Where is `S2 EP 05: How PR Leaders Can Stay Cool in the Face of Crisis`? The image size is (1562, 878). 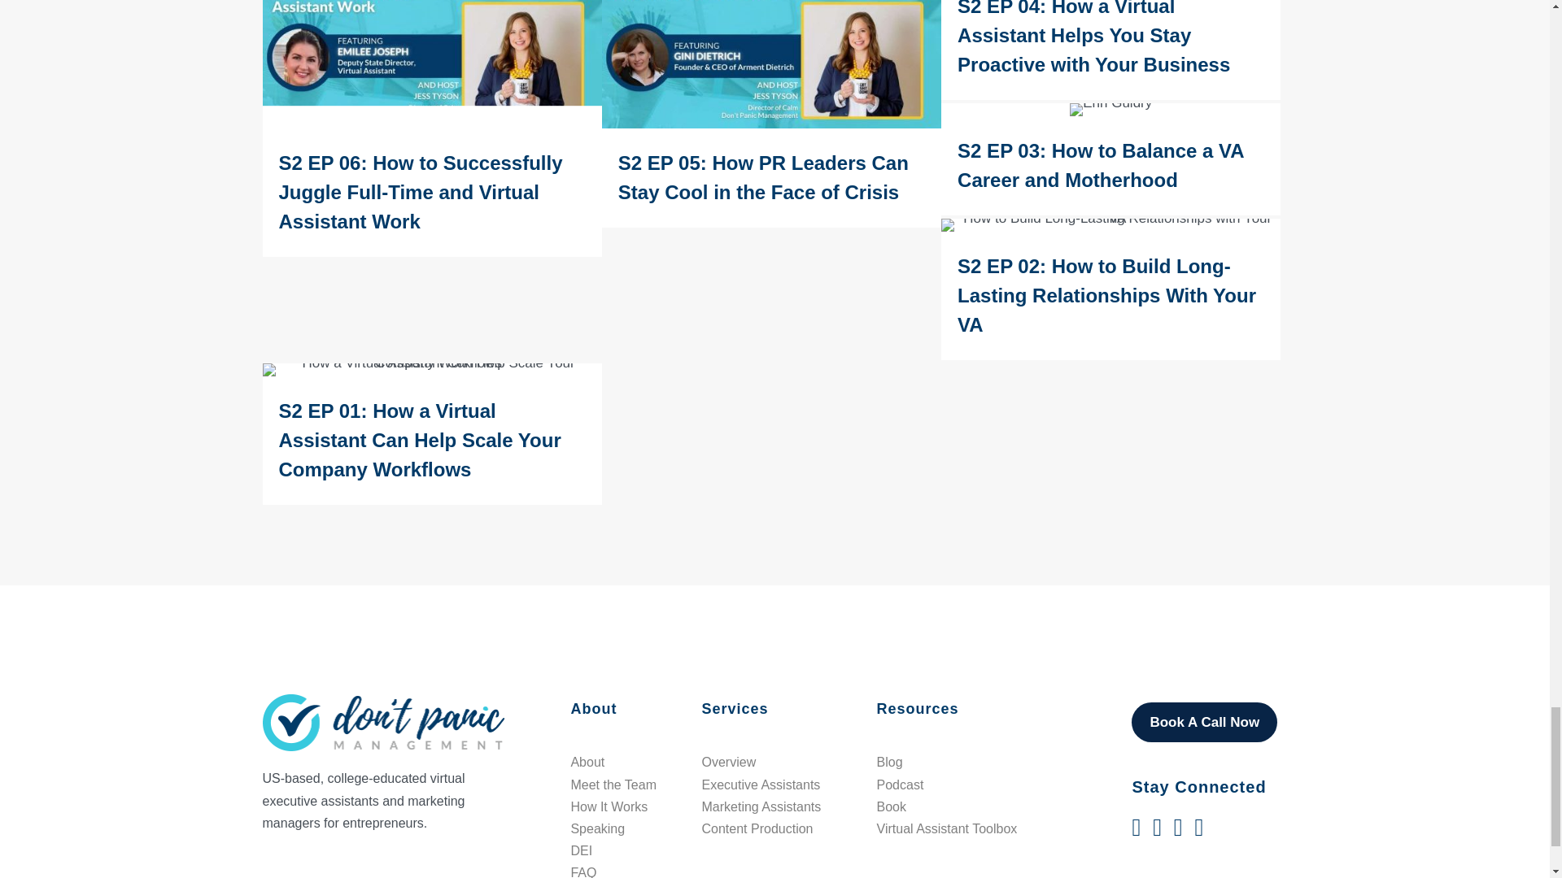
S2 EP 05: How PR Leaders Can Stay Cool in the Face of Crisis is located at coordinates (771, 114).